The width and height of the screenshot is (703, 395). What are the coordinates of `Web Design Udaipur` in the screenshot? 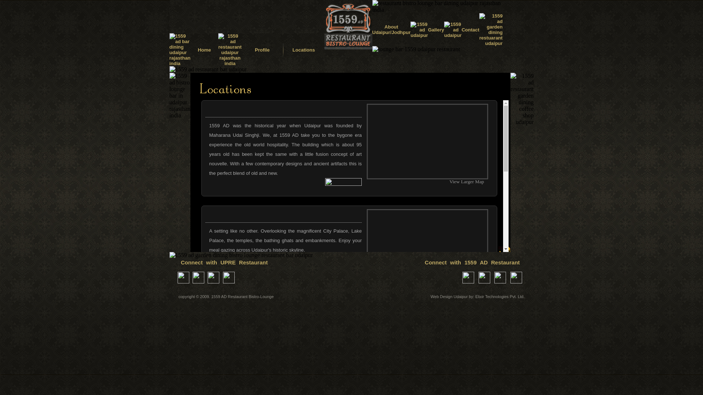 It's located at (449, 297).